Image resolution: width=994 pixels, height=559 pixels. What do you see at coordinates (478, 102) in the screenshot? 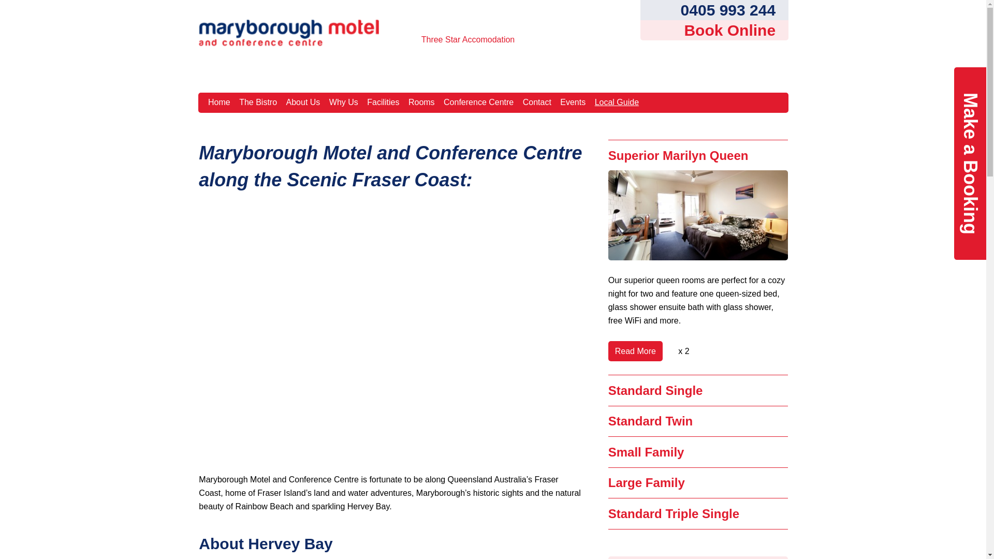
I see `Conference Centre` at bounding box center [478, 102].